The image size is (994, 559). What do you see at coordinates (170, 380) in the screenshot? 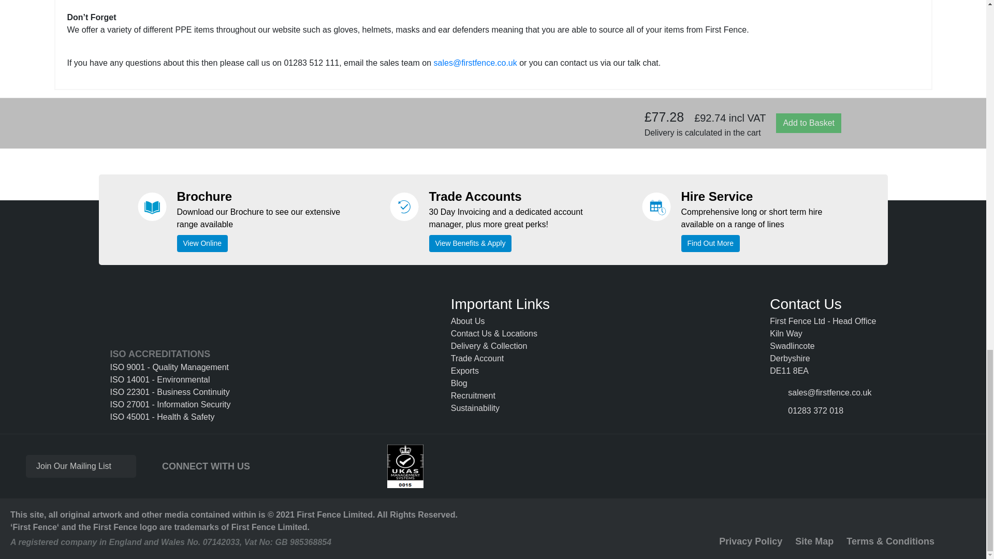
I see `ISO 14001 - Environmental` at bounding box center [170, 380].